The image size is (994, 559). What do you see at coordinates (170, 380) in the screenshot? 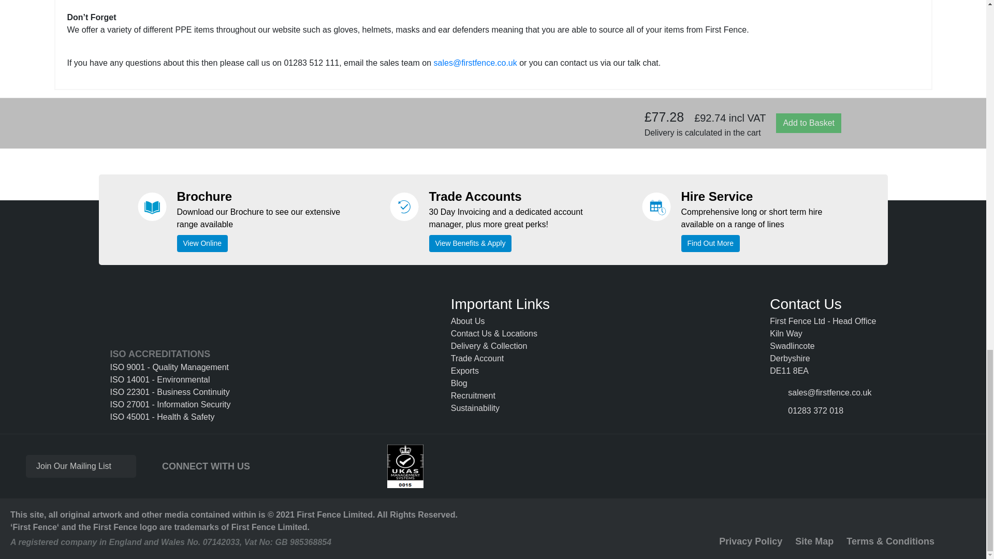
I see `ISO 14001 - Environmental` at bounding box center [170, 380].